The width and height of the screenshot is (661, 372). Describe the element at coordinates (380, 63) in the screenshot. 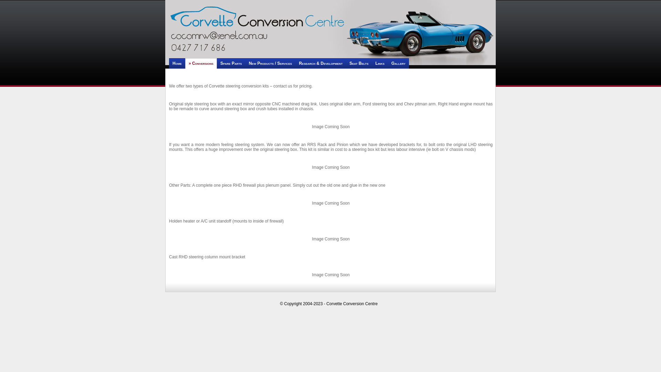

I see `Links` at that location.